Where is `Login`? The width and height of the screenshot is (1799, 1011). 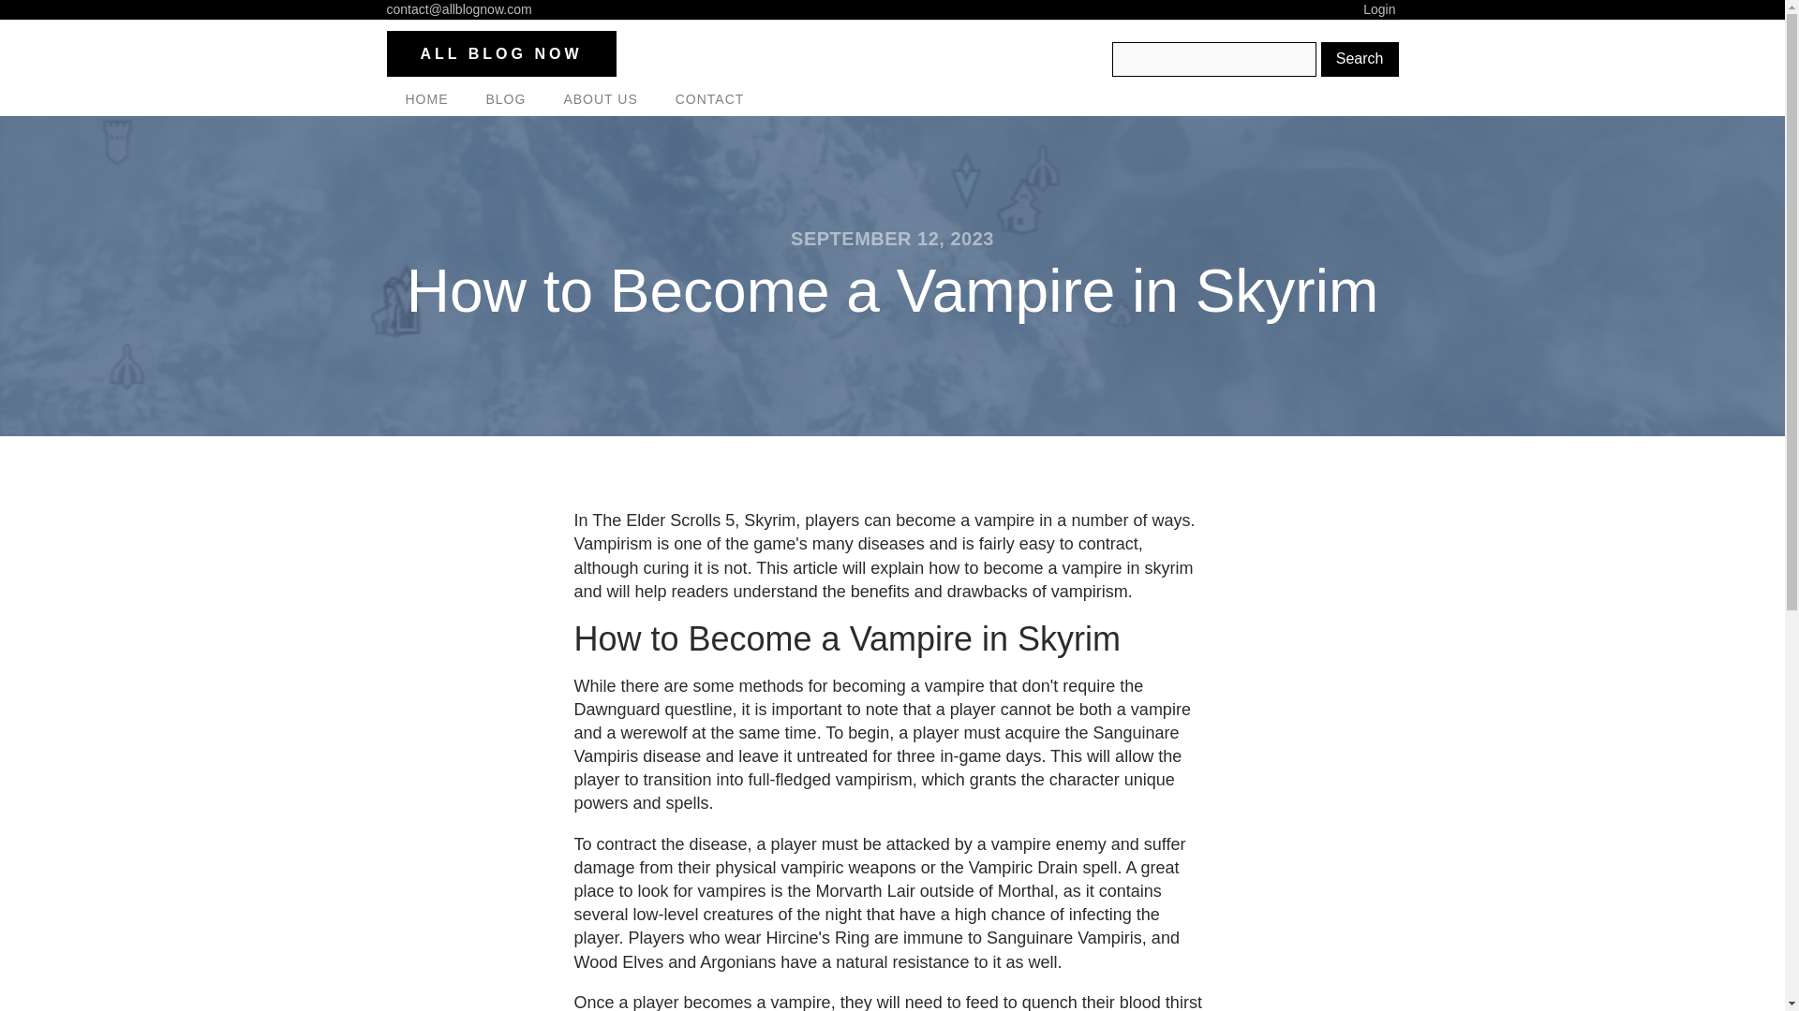 Login is located at coordinates (1380, 9).